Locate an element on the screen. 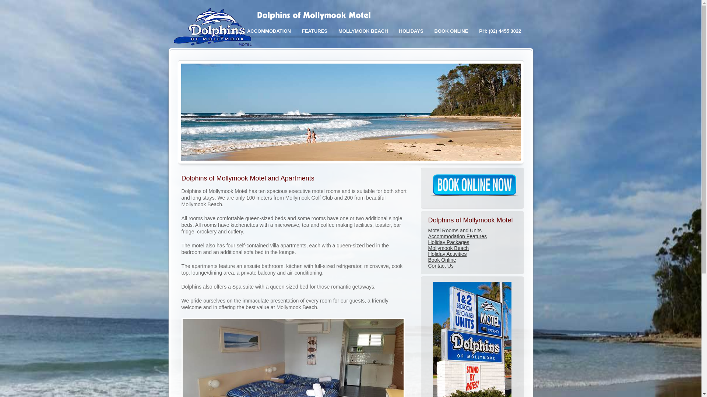  HOLIDAYS is located at coordinates (411, 31).